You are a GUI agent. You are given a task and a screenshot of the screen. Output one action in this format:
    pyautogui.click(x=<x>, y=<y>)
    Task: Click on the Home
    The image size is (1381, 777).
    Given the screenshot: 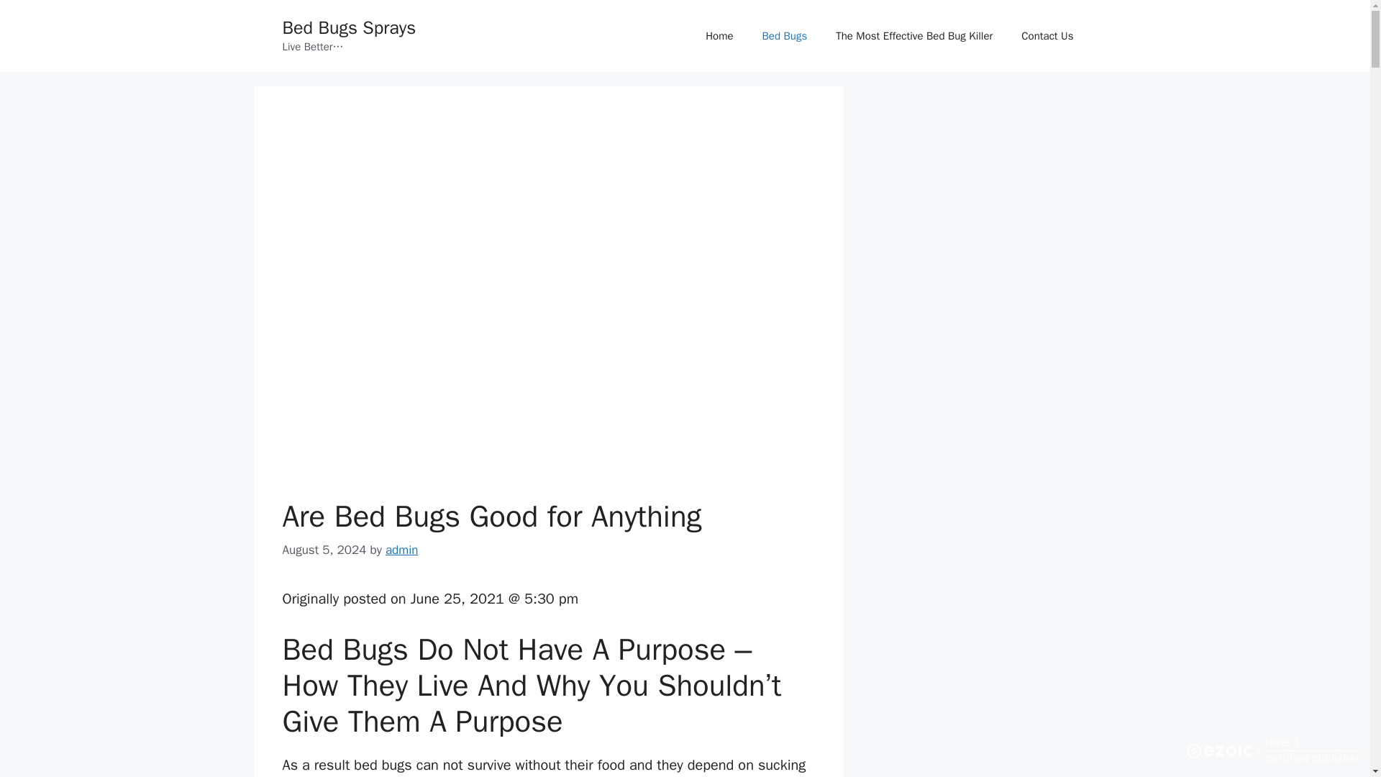 What is the action you would take?
    pyautogui.click(x=719, y=36)
    